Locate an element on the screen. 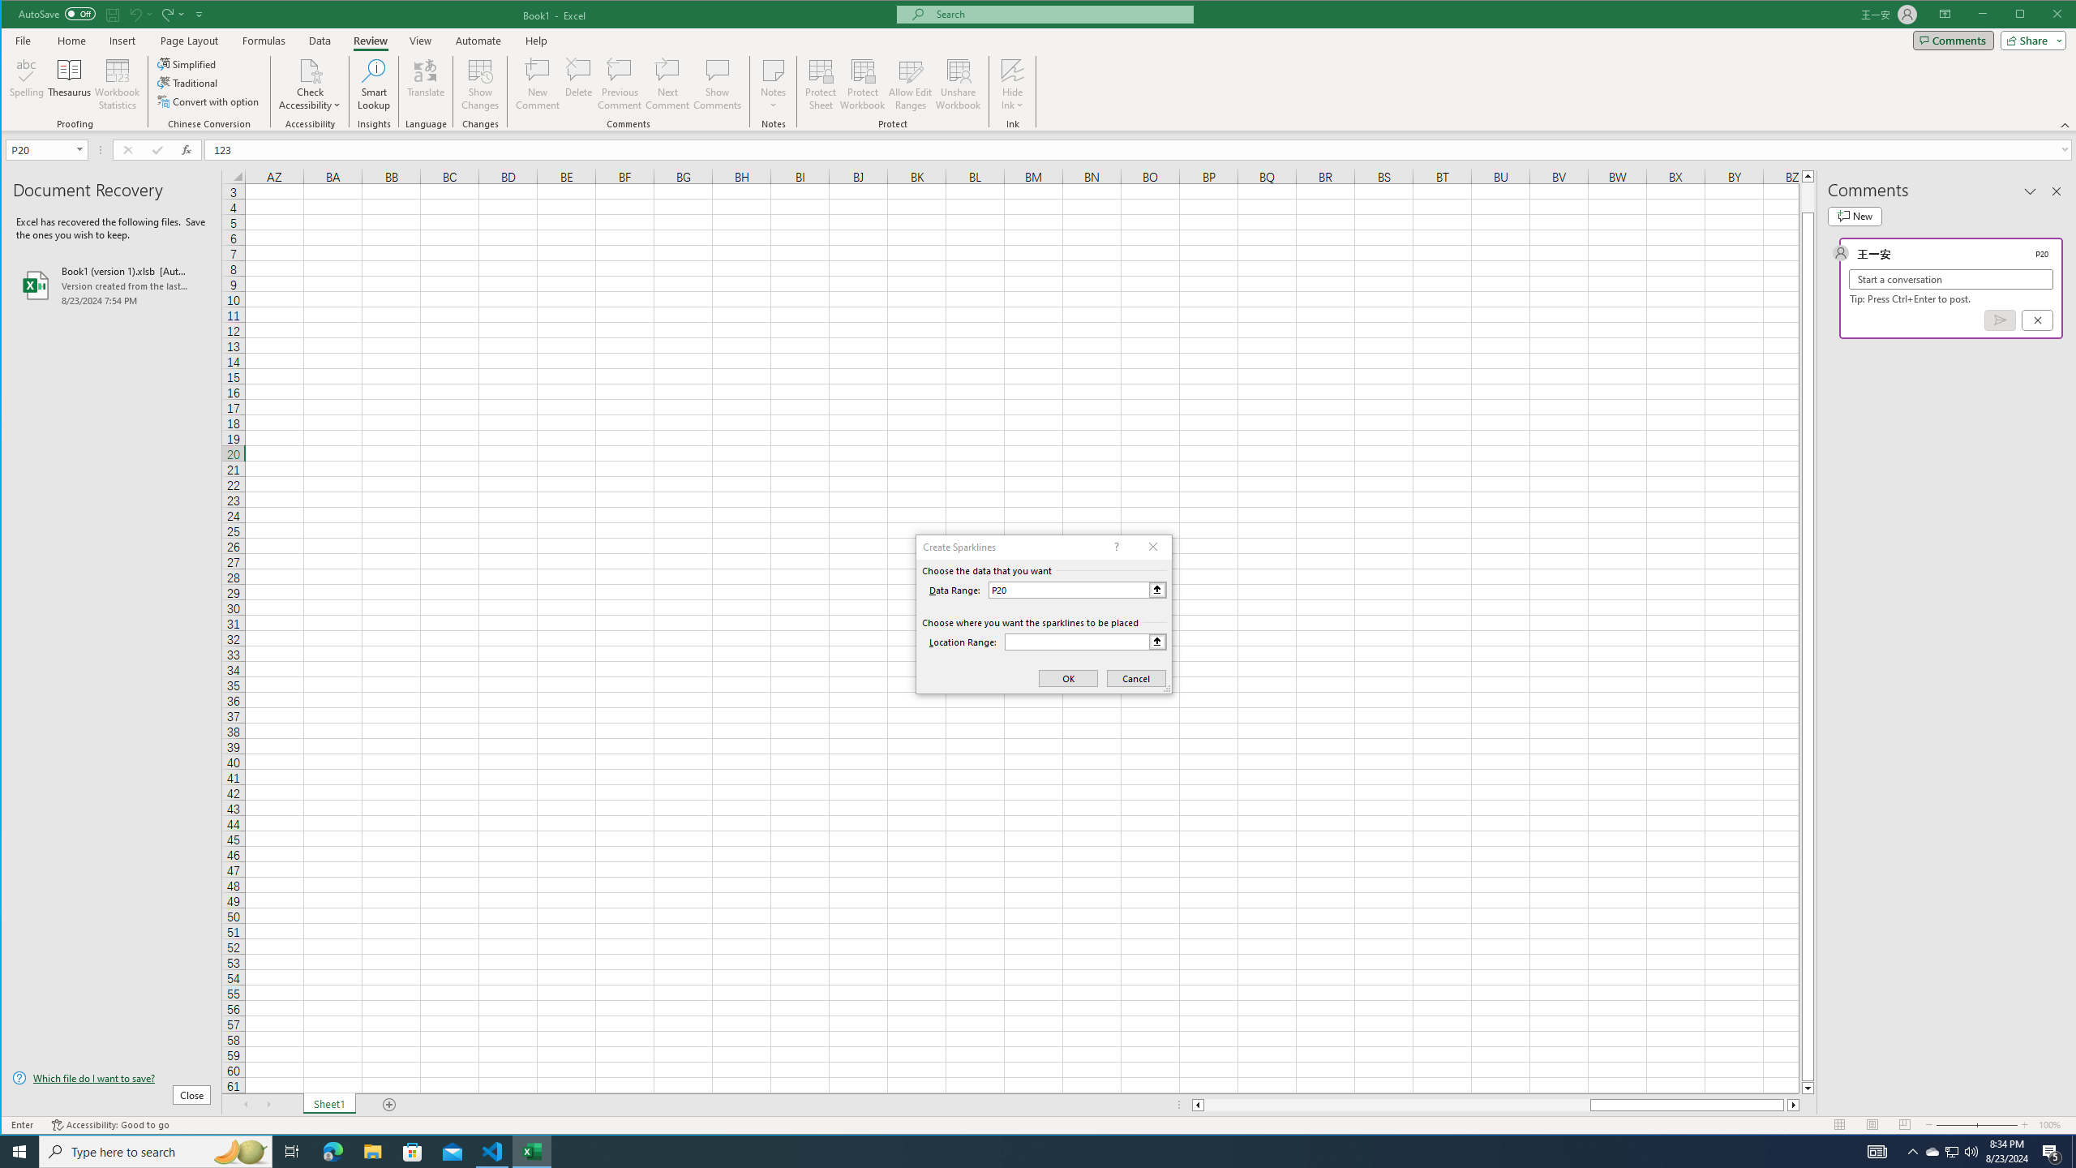 This screenshot has width=2076, height=1168. Review is located at coordinates (370, 41).